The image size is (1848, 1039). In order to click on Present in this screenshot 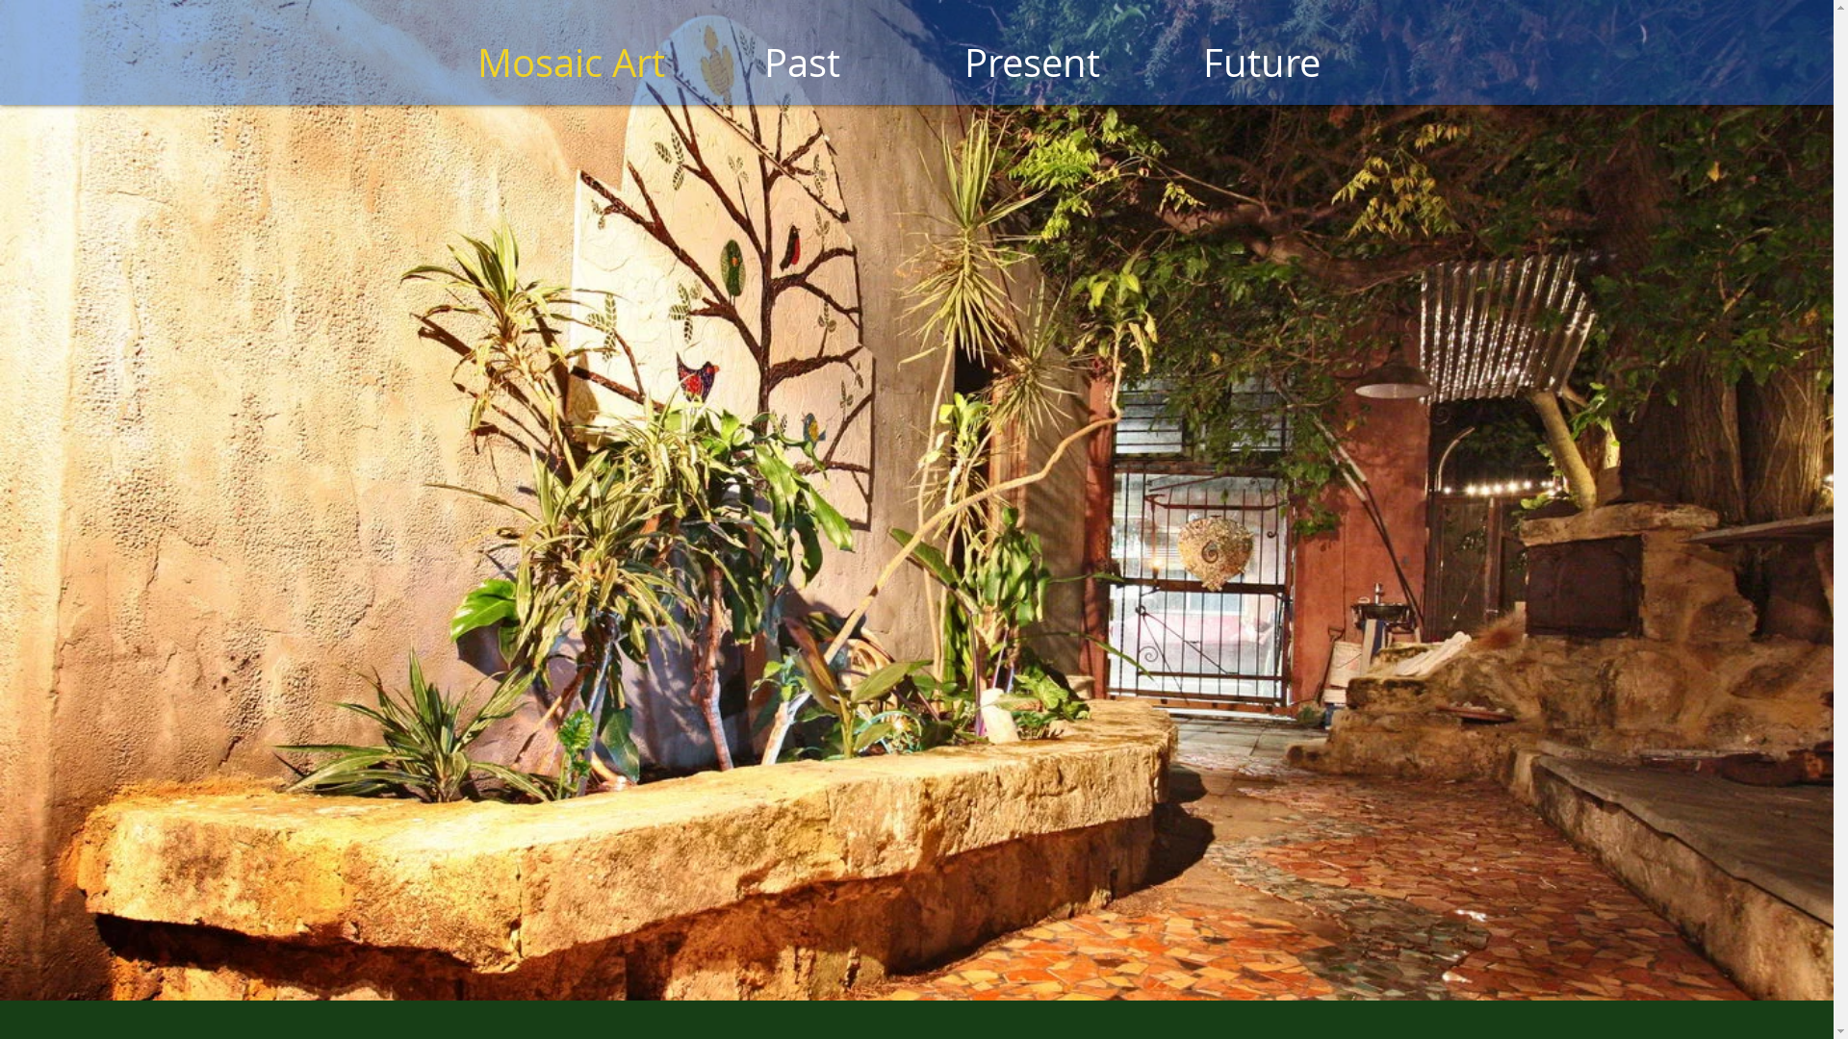, I will do `click(1032, 63)`.